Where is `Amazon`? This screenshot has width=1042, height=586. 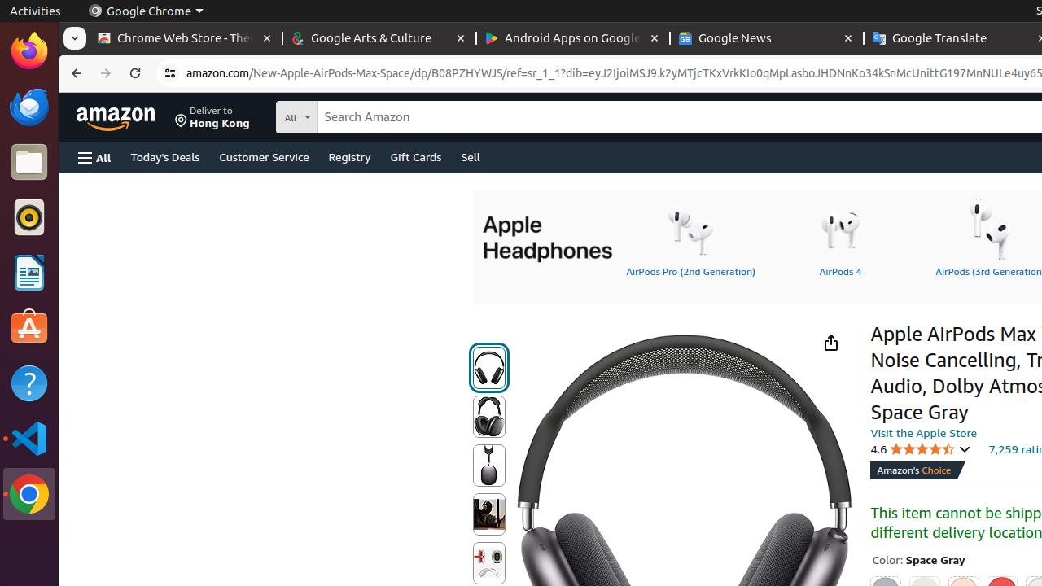 Amazon is located at coordinates (117, 117).